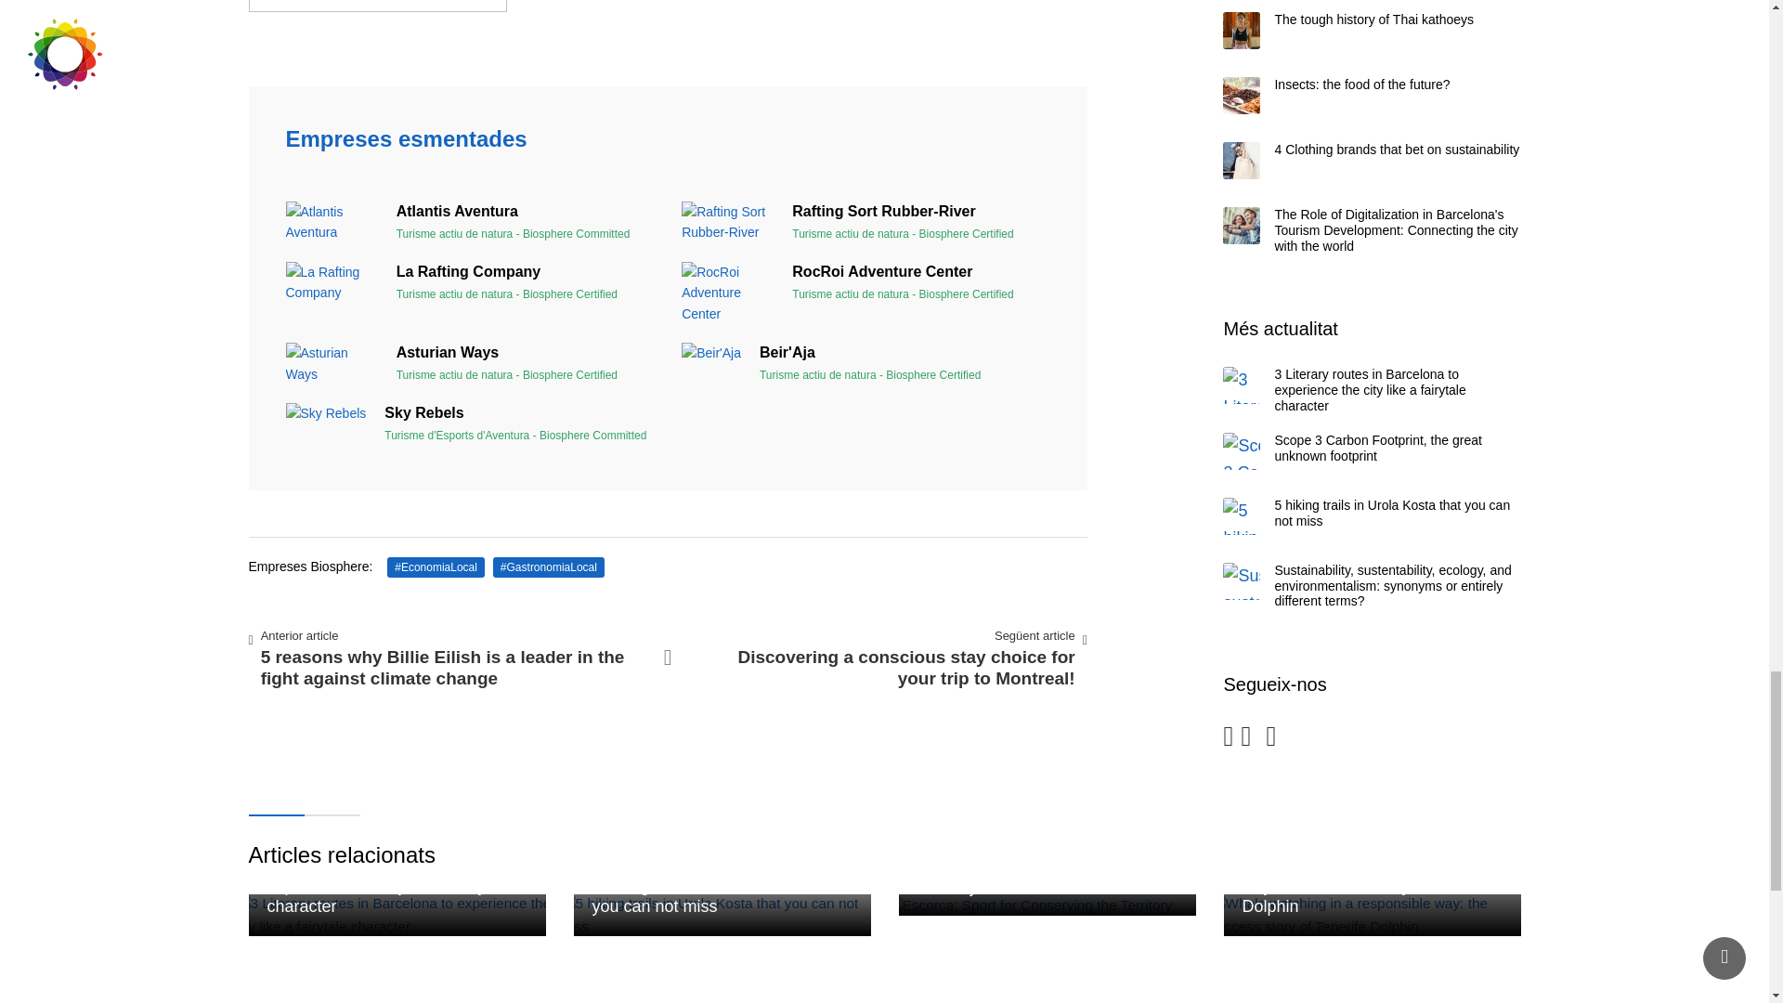 This screenshot has height=1003, width=1783. Describe the element at coordinates (727, 223) in the screenshot. I see `Atlantis Aventura` at that location.